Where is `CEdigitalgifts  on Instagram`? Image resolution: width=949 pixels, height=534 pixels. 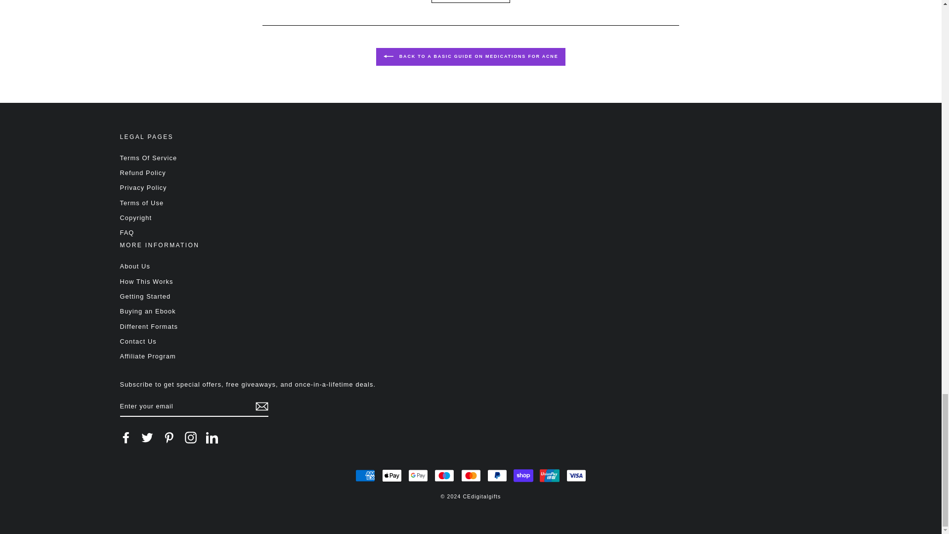
CEdigitalgifts  on Instagram is located at coordinates (191, 437).